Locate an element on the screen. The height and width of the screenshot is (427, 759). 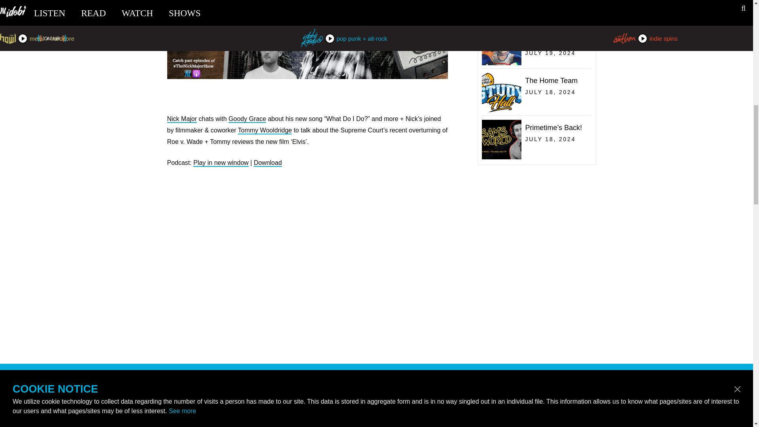
Play in new window is located at coordinates (534, 110).